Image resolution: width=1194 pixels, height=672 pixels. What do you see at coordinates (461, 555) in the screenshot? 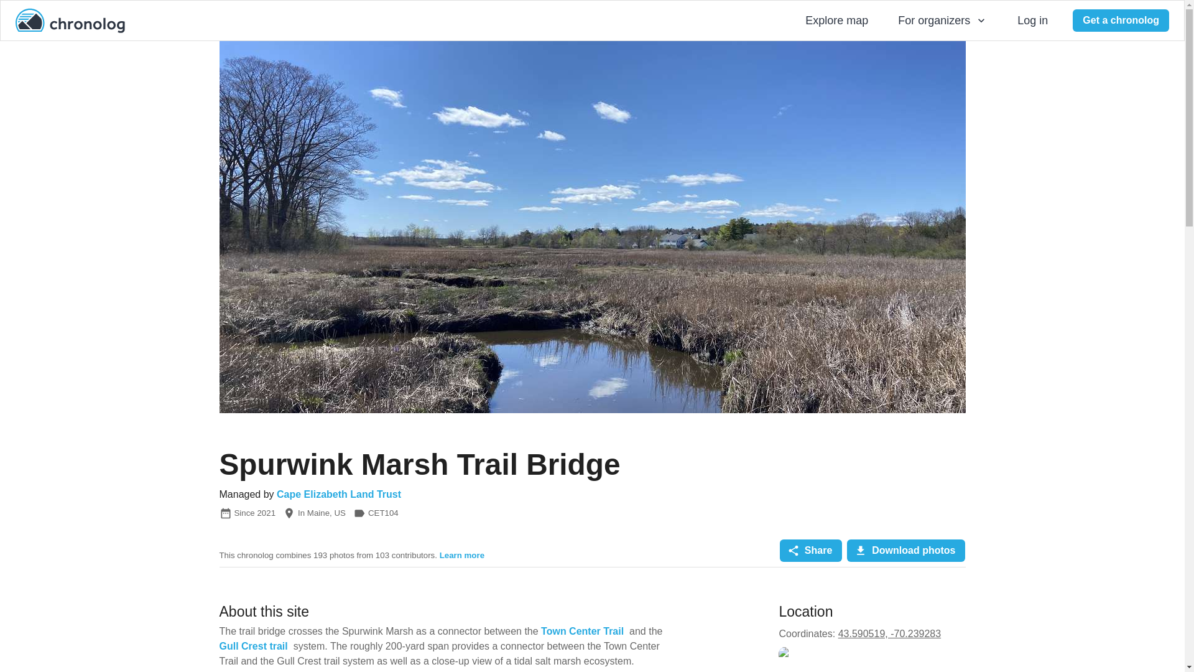
I see `Learn more` at bounding box center [461, 555].